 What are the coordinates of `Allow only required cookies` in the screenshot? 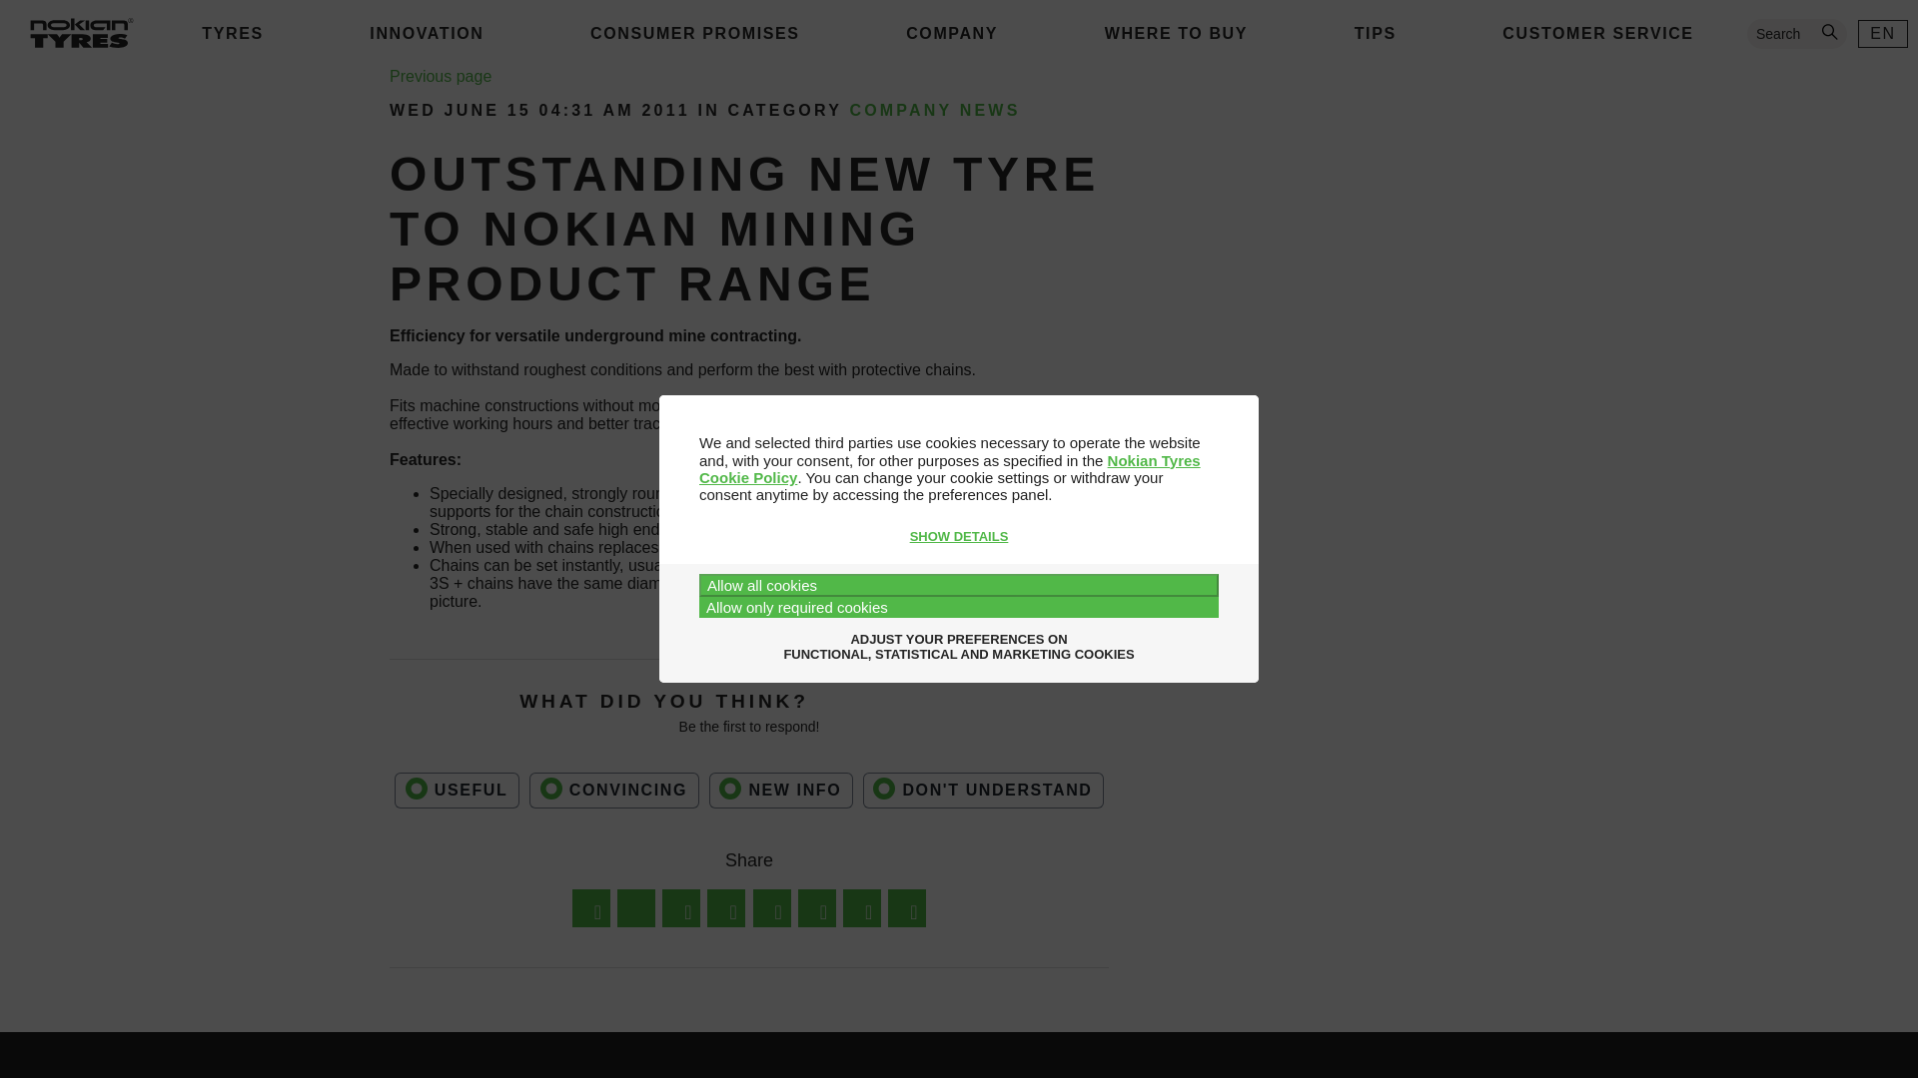 It's located at (959, 607).